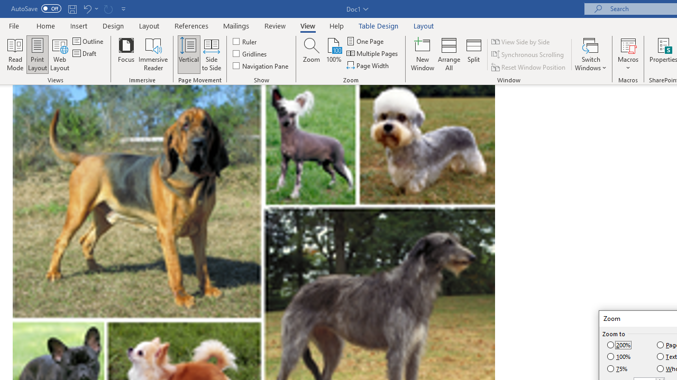 The image size is (677, 380). I want to click on Gridlines, so click(250, 54).